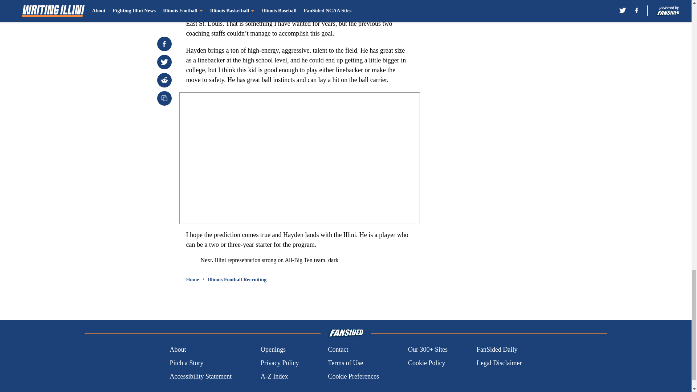 This screenshot has height=392, width=697. Describe the element at coordinates (200, 376) in the screenshot. I see `Accessibility Statement` at that location.